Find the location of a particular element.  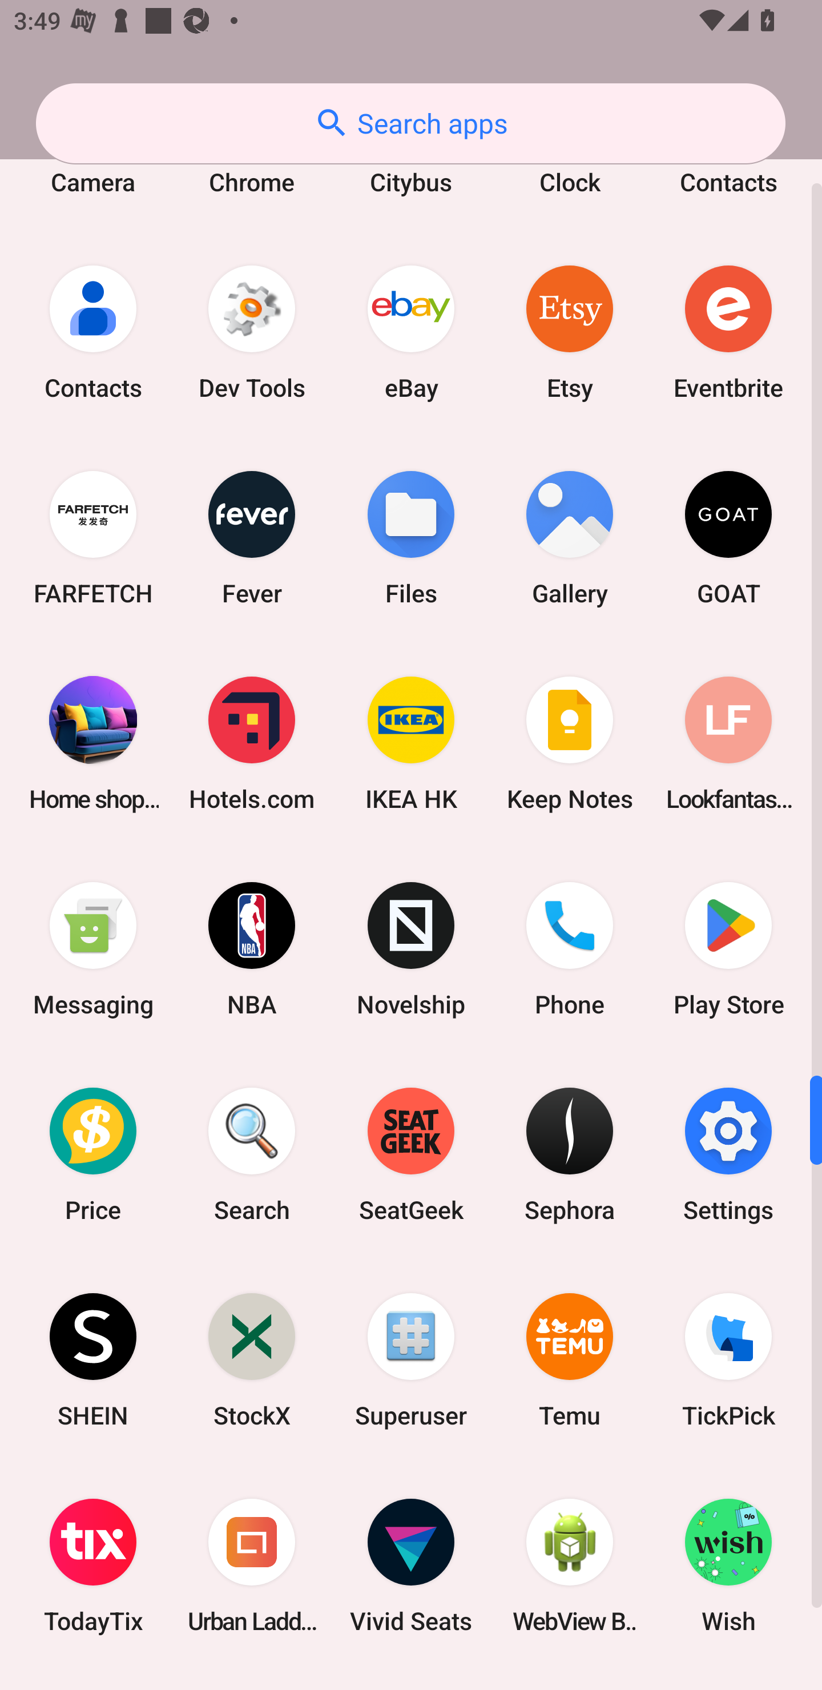

Urban Ladder is located at coordinates (252, 1566).